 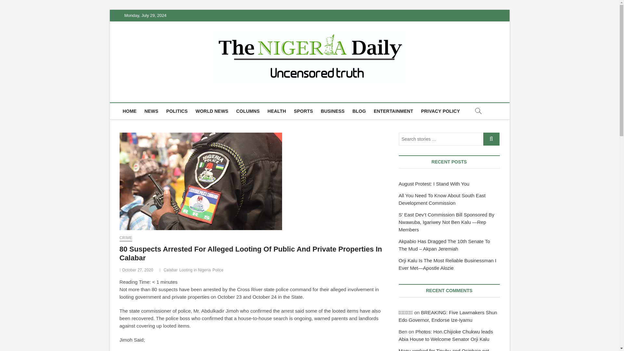 What do you see at coordinates (130, 111) in the screenshot?
I see `HOME` at bounding box center [130, 111].